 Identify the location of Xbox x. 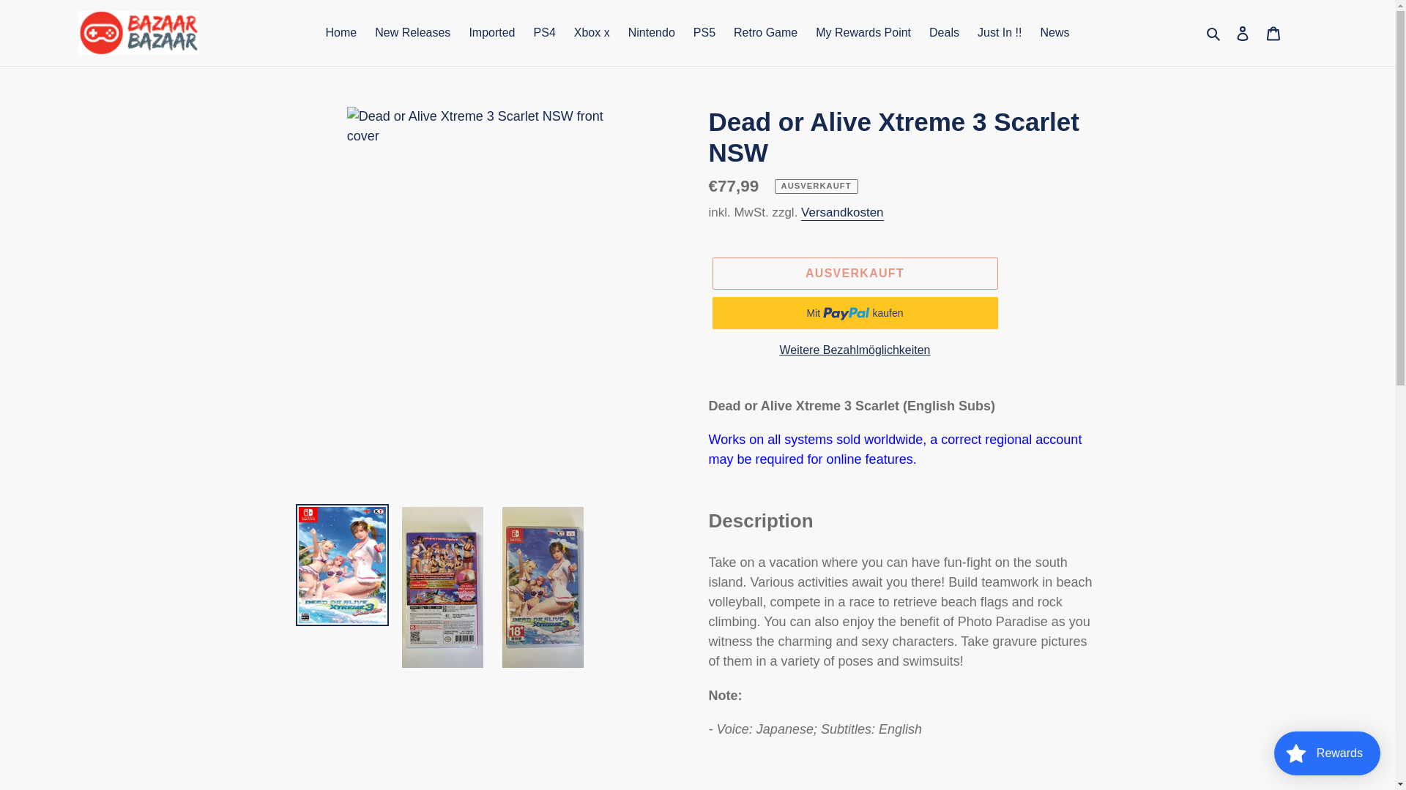
(592, 33).